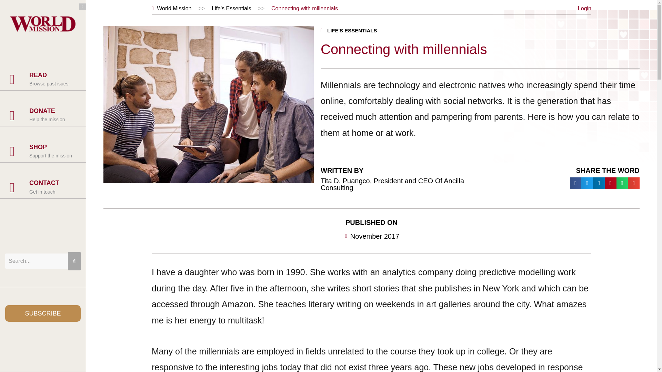 The image size is (662, 372). What do you see at coordinates (171, 8) in the screenshot?
I see `World Mission` at bounding box center [171, 8].